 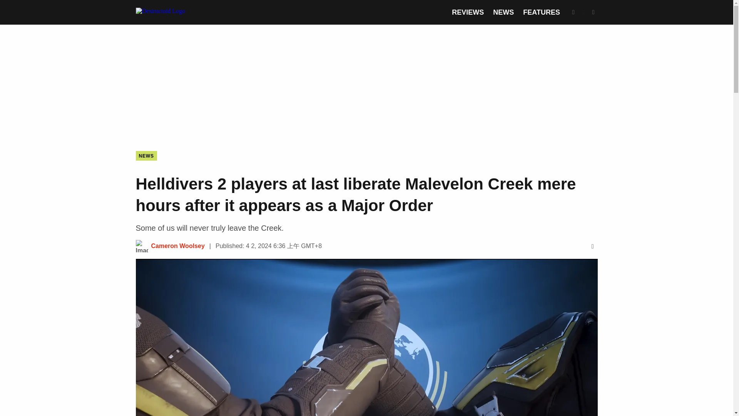 I want to click on FEATURES, so click(x=542, y=12).